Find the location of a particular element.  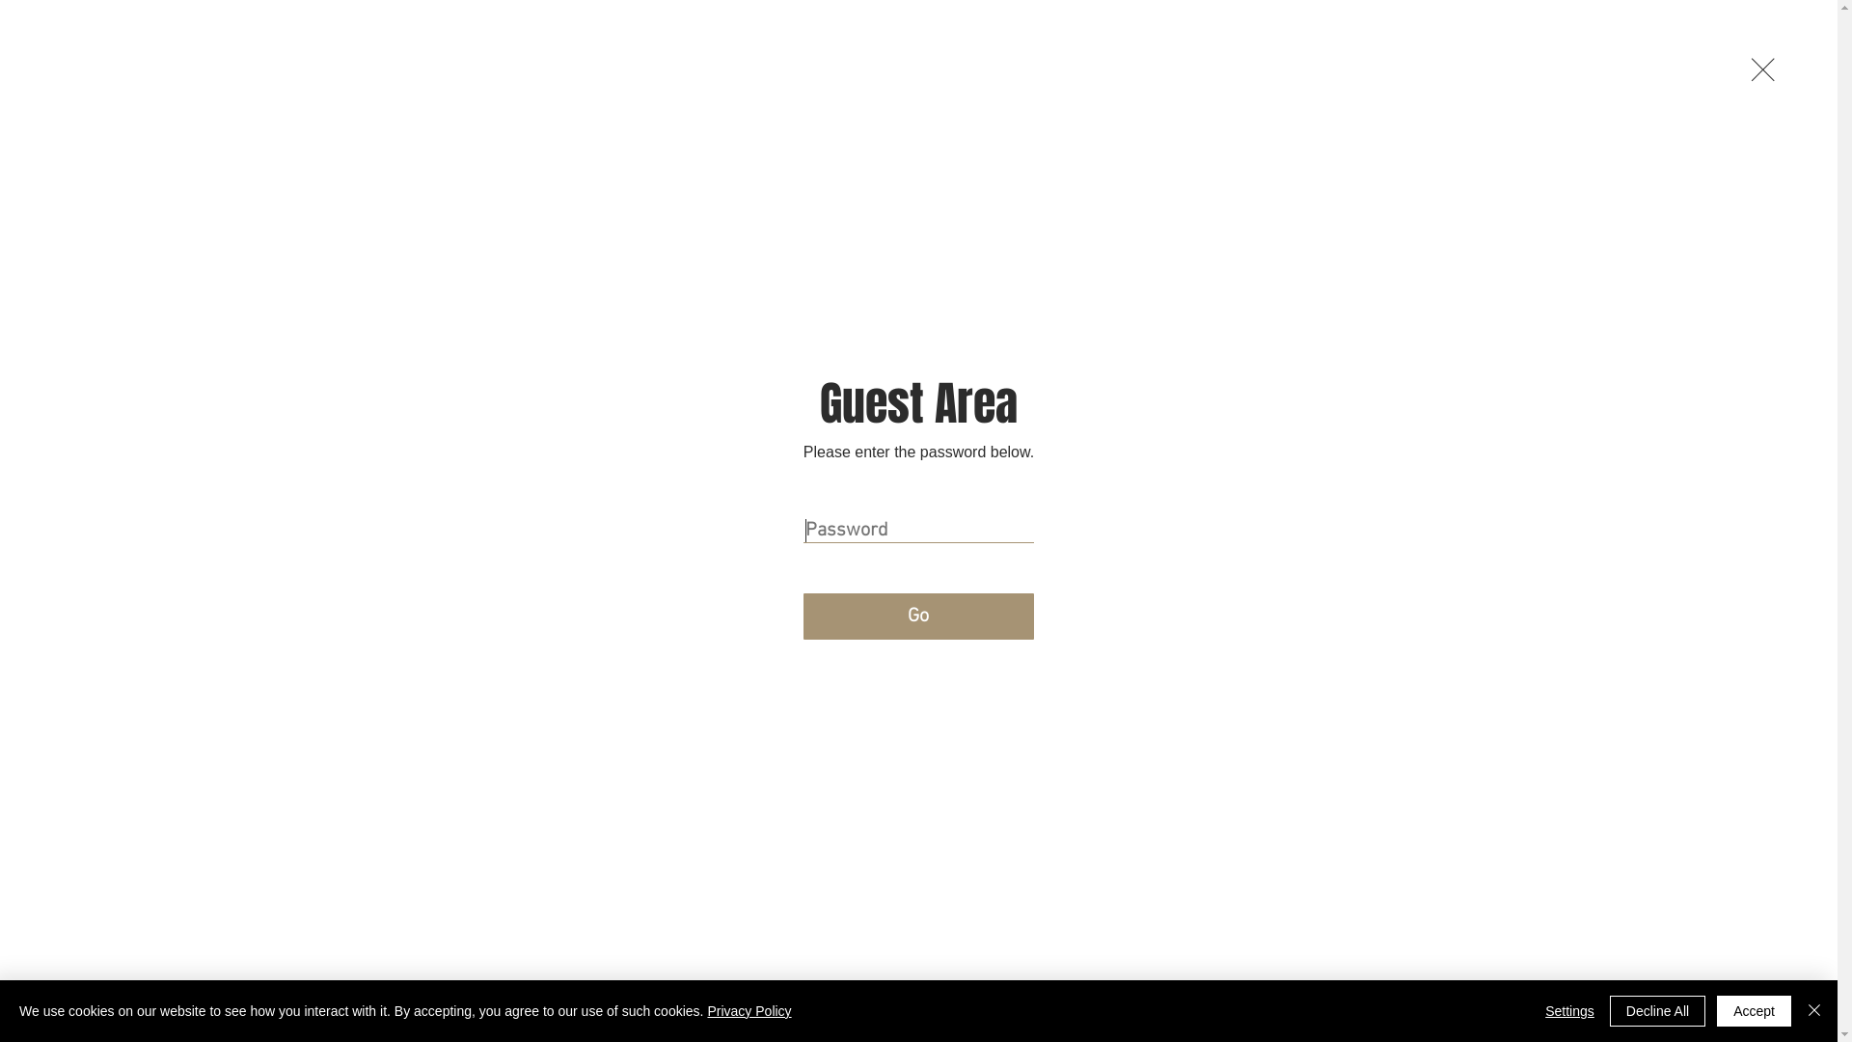

Privacy Policy is located at coordinates (749, 1011).